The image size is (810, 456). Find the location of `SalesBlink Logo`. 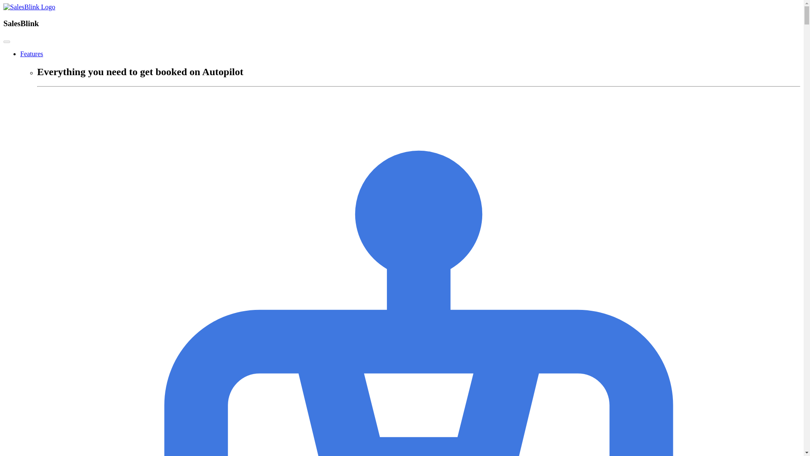

SalesBlink Logo is located at coordinates (29, 7).